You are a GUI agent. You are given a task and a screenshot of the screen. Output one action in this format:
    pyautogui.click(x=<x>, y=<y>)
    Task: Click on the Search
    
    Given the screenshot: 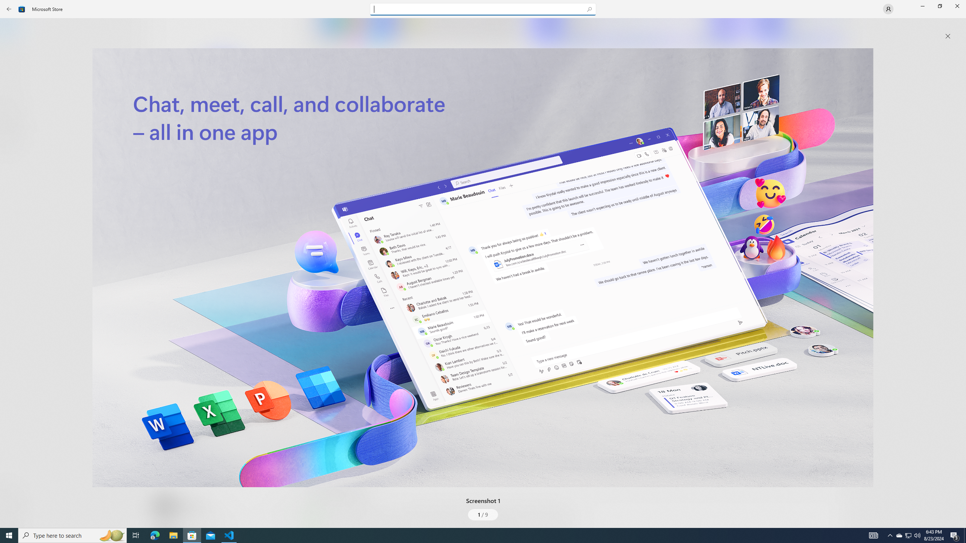 What is the action you would take?
    pyautogui.click(x=483, y=9)
    